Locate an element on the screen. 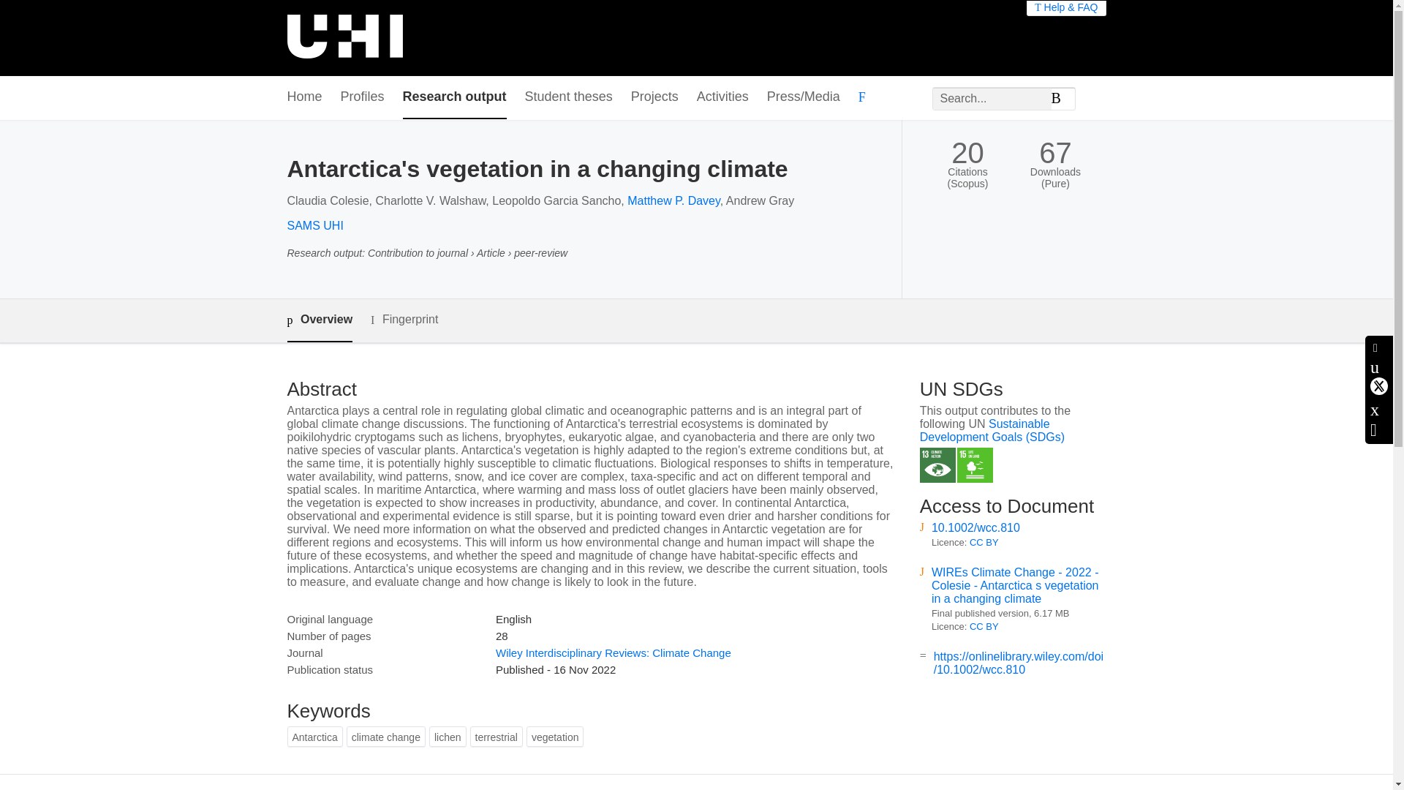  Fingerprint is located at coordinates (404, 320).